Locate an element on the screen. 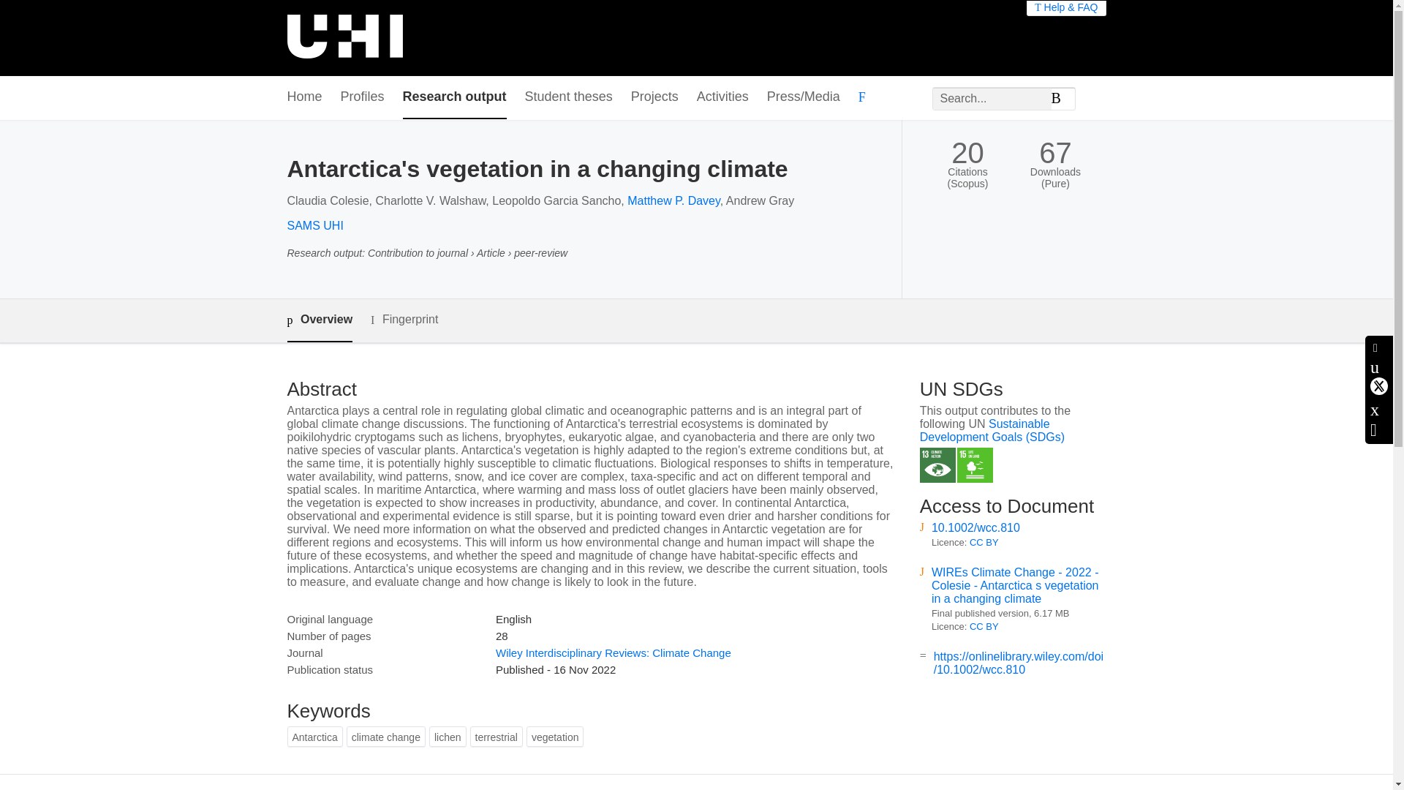  Fingerprint is located at coordinates (404, 320).